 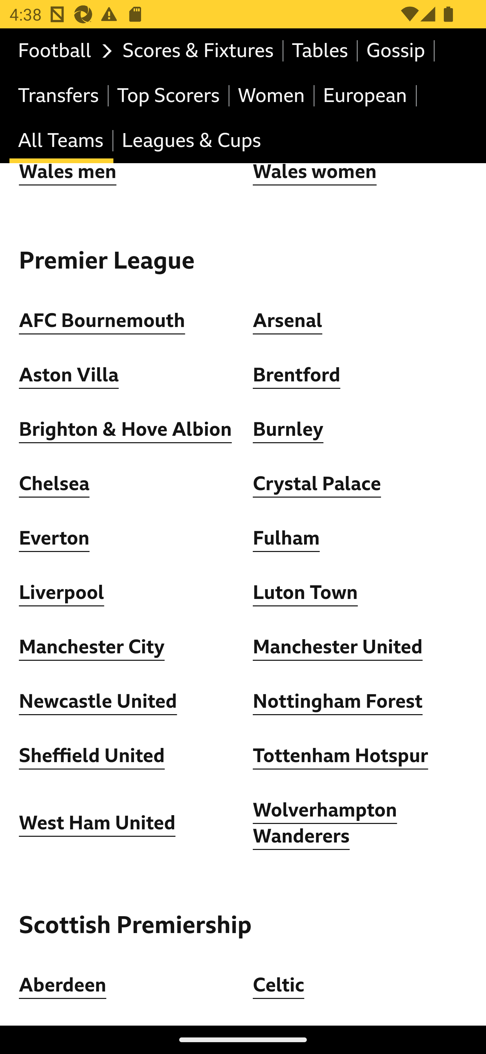 I want to click on Brighton & Hove Albion, so click(x=126, y=430).